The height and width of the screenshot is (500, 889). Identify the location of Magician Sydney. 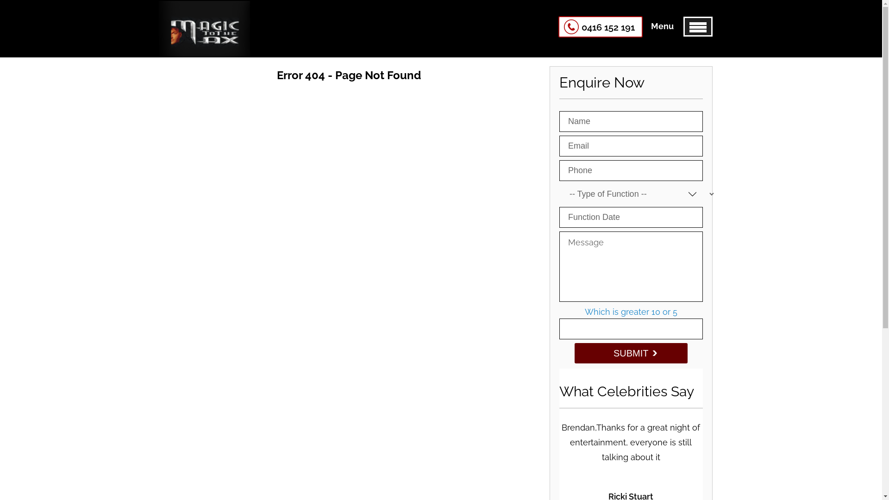
(204, 29).